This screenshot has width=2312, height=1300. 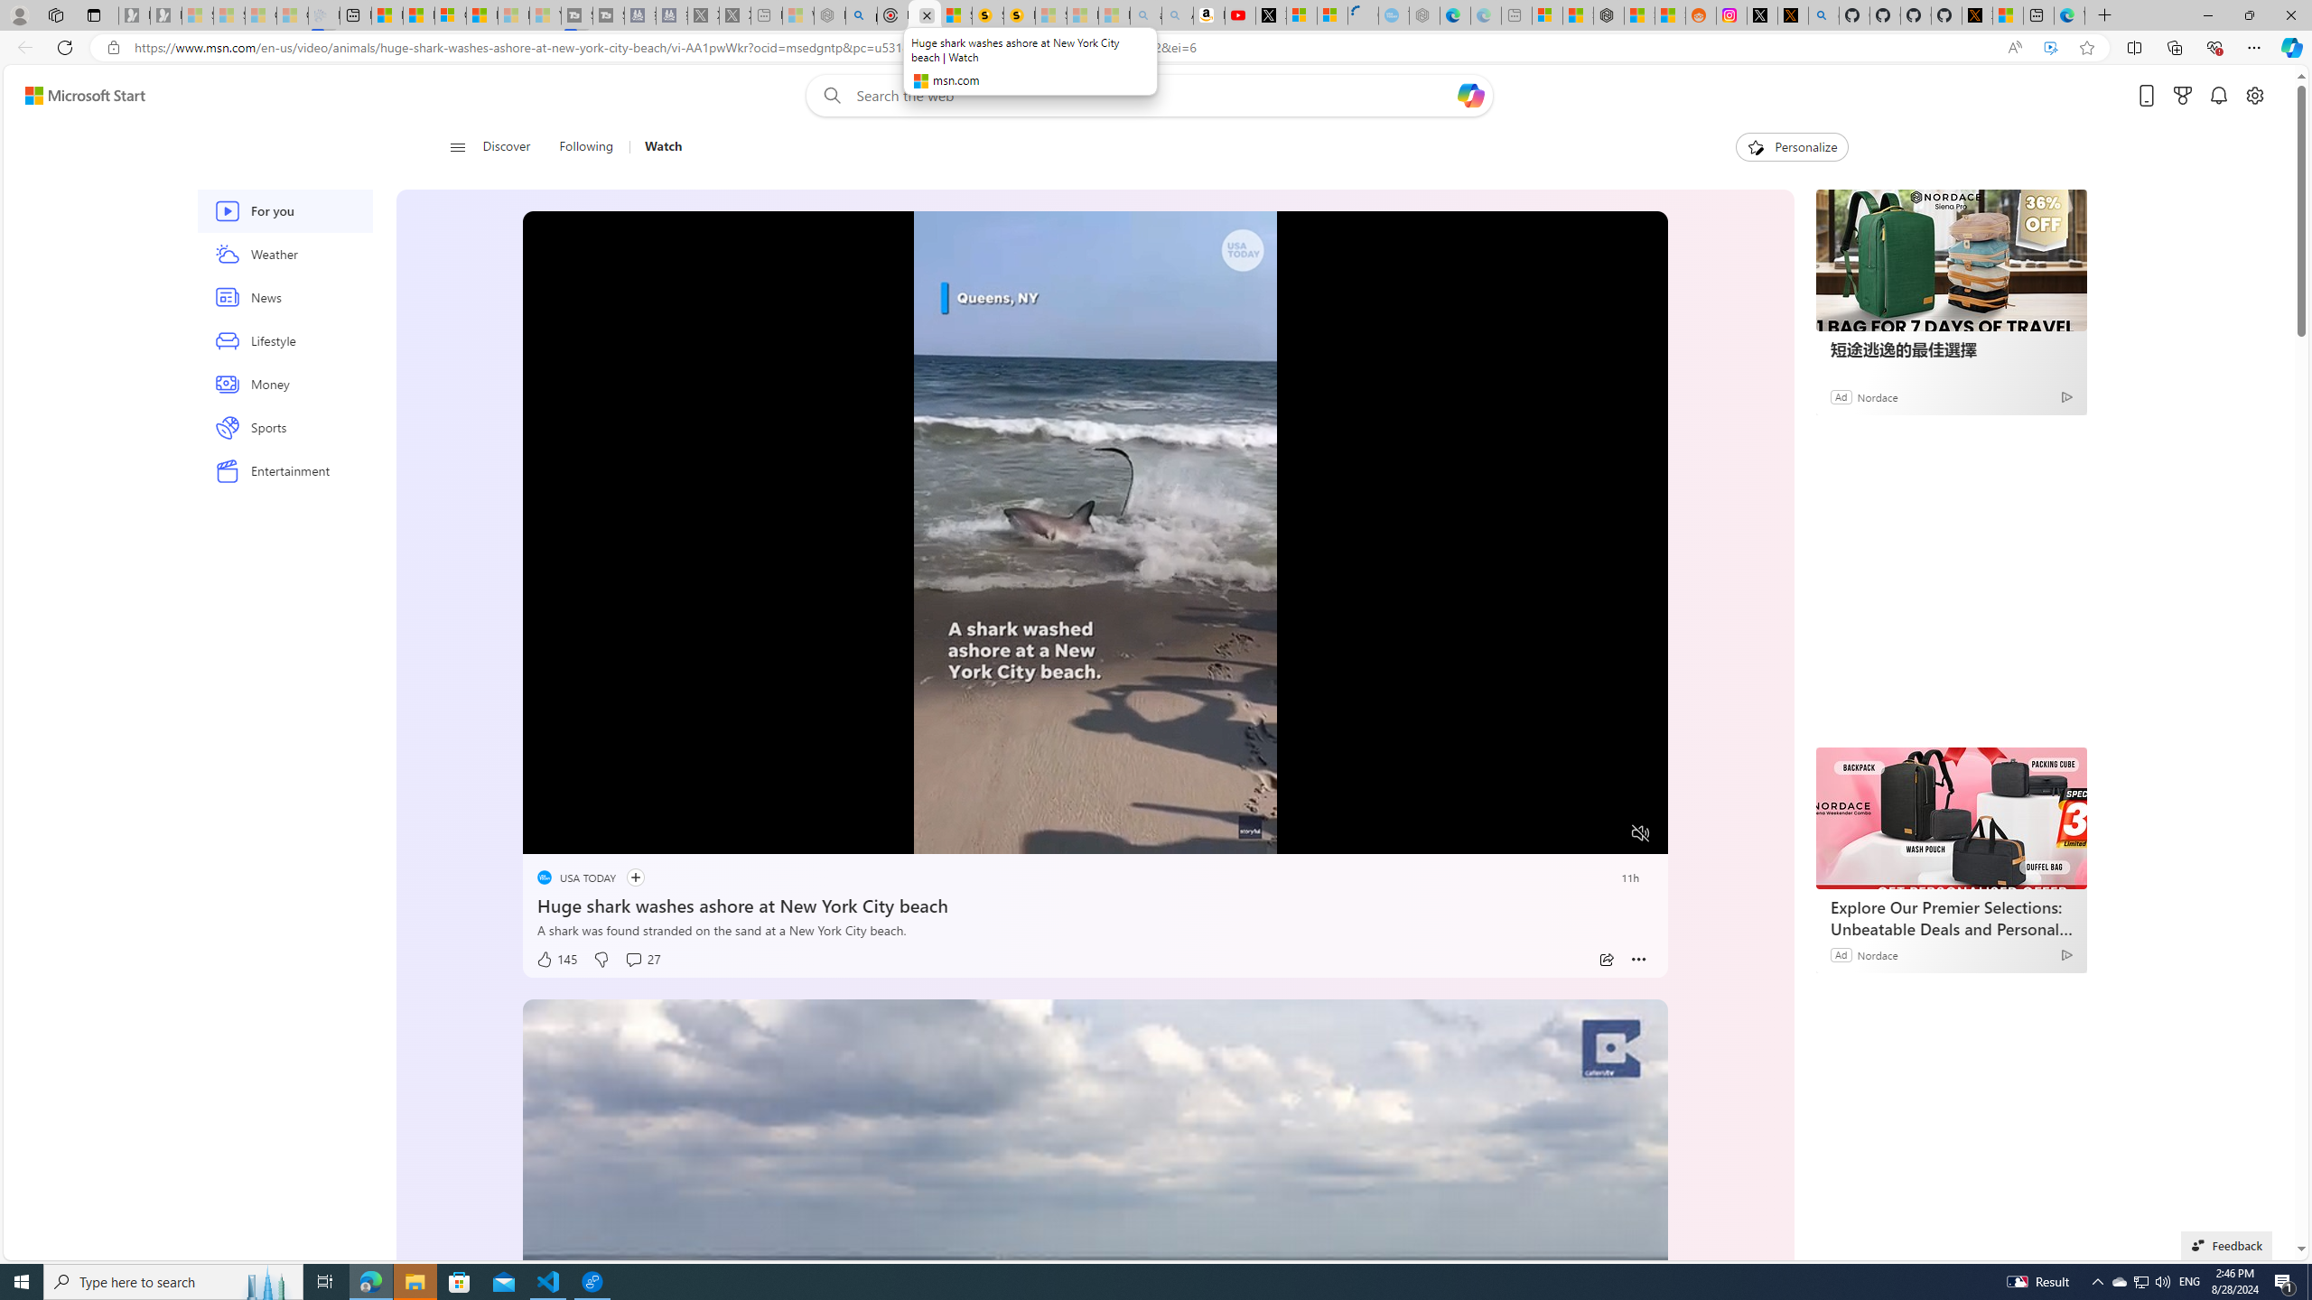 I want to click on Log in to X / X, so click(x=1761, y=15).